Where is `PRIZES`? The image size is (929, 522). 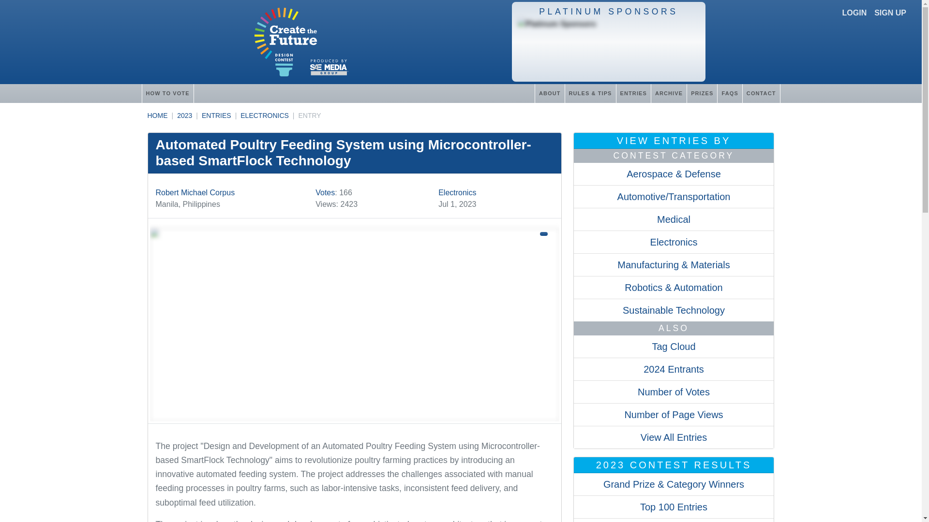 PRIZES is located at coordinates (702, 93).